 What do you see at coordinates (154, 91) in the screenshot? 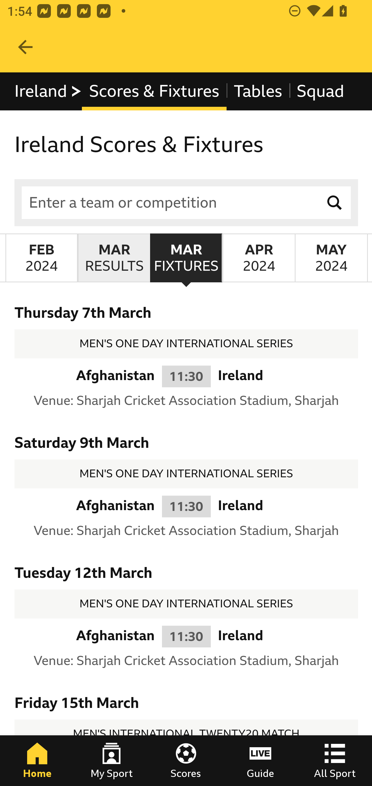
I see `Scores & Fixtures` at bounding box center [154, 91].